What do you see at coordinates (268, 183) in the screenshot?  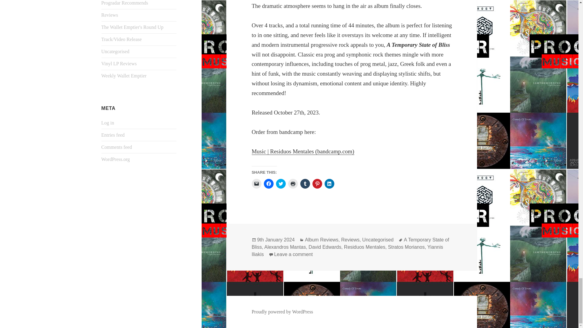 I see `Click to share on Facebook` at bounding box center [268, 183].